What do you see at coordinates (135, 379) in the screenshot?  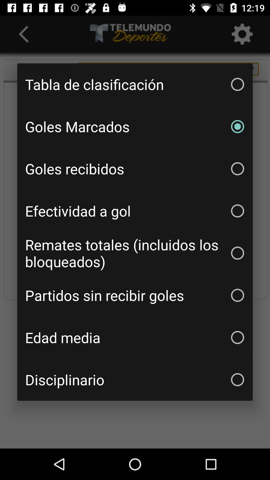 I see `open the disciplinario item` at bounding box center [135, 379].